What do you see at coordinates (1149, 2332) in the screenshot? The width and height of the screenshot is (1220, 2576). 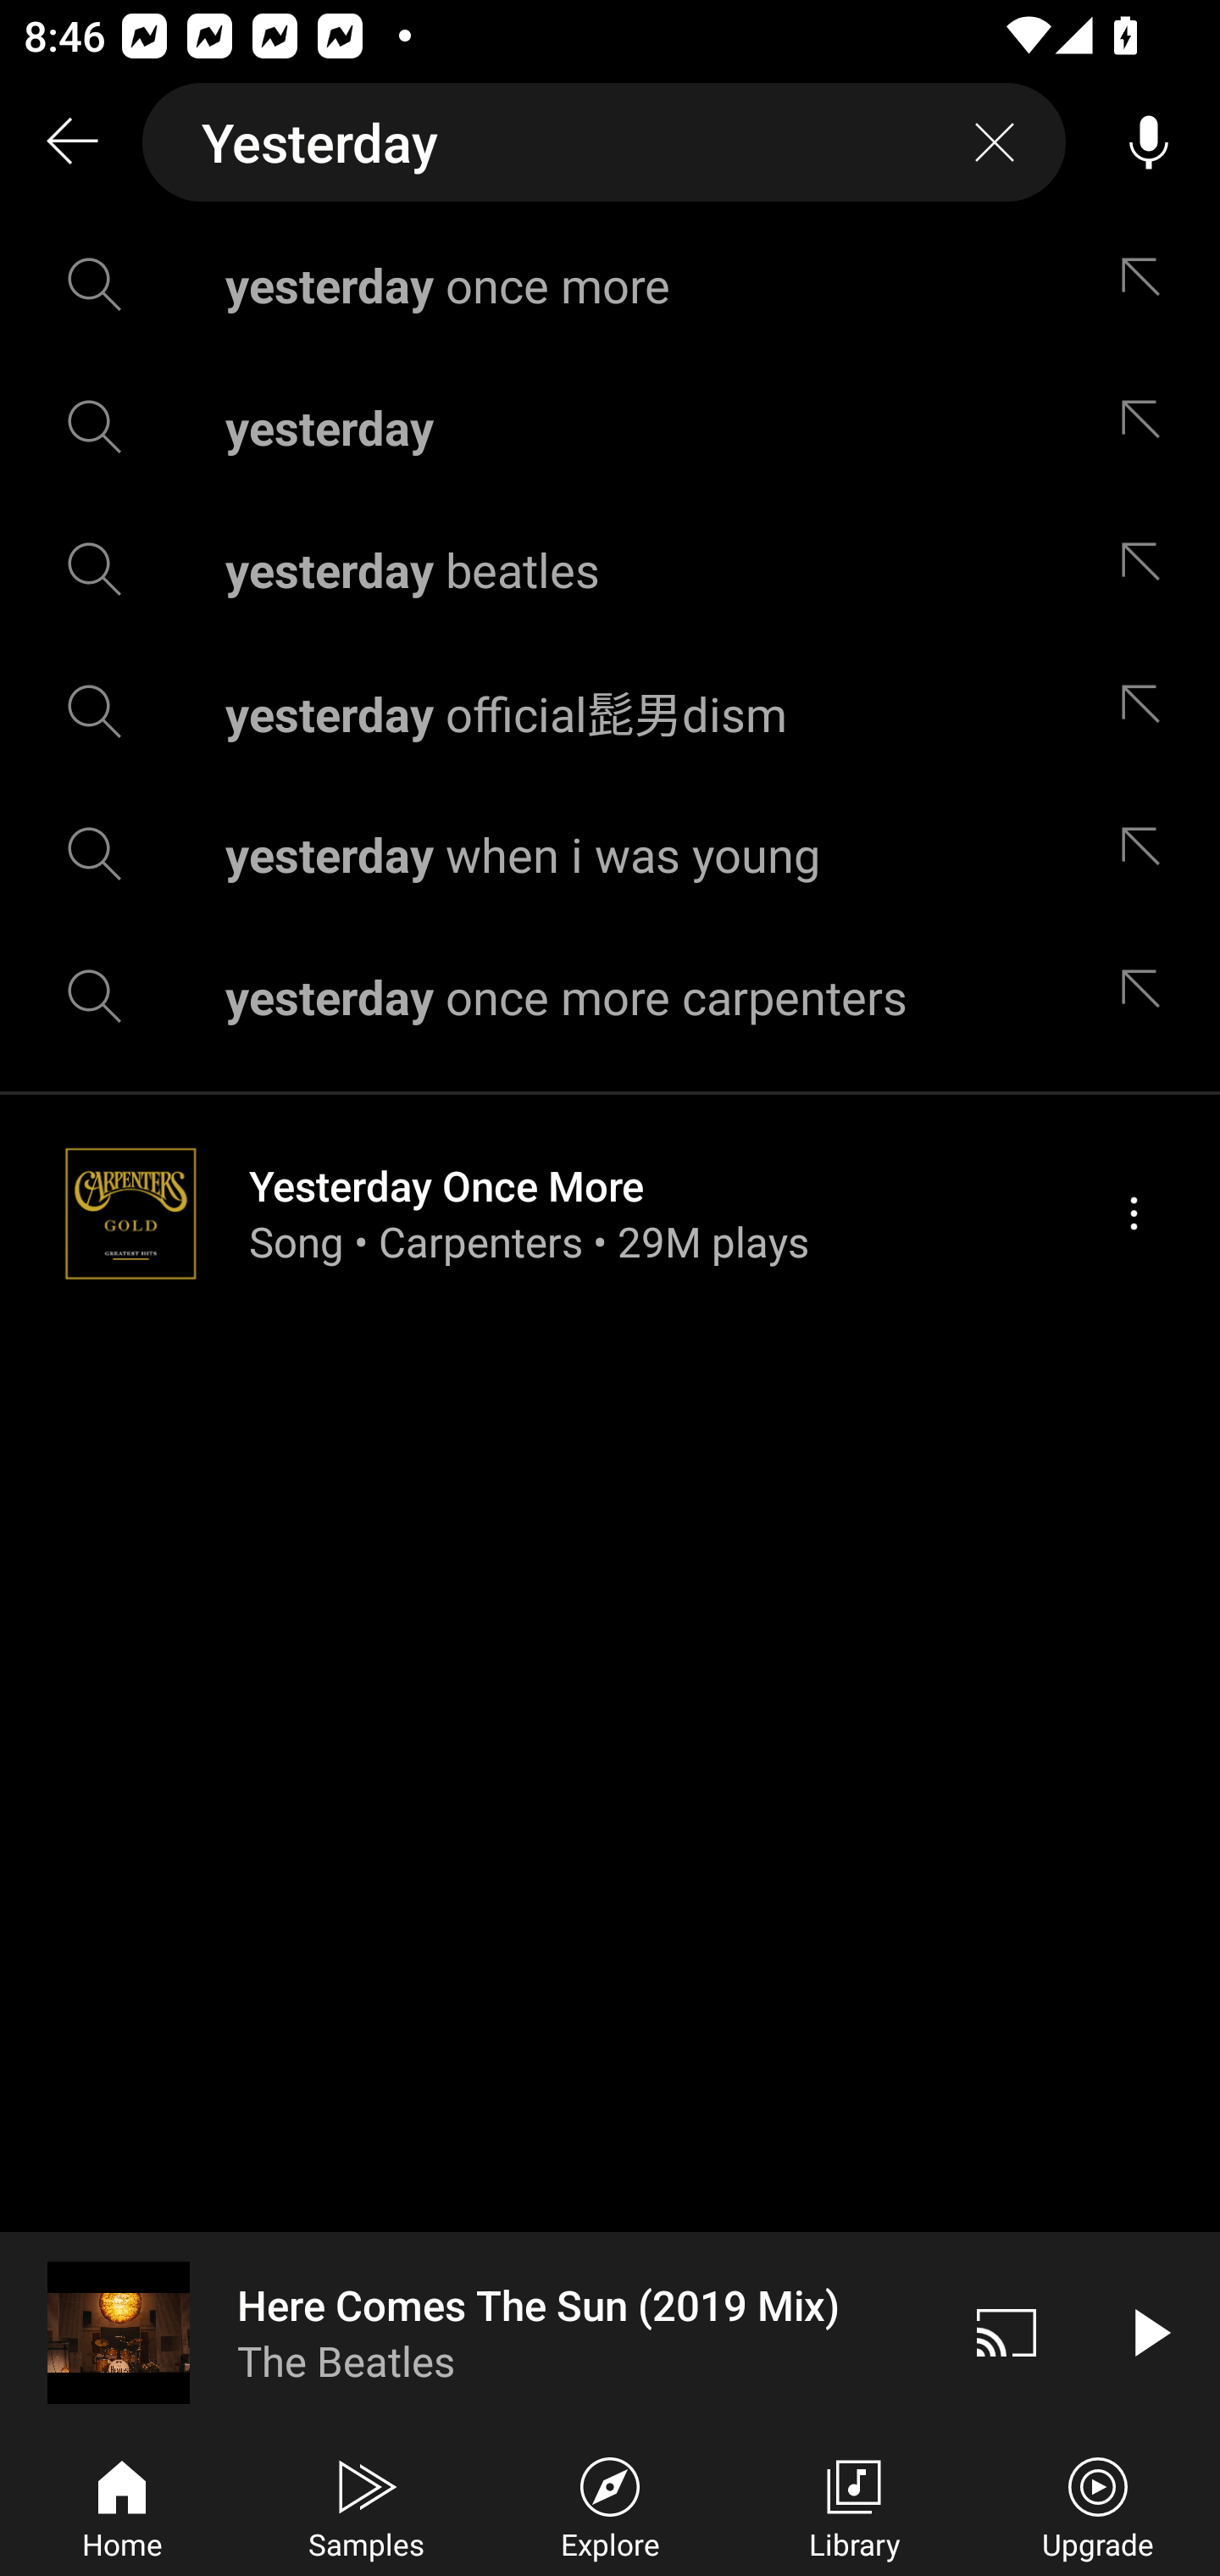 I see `Play video` at bounding box center [1149, 2332].